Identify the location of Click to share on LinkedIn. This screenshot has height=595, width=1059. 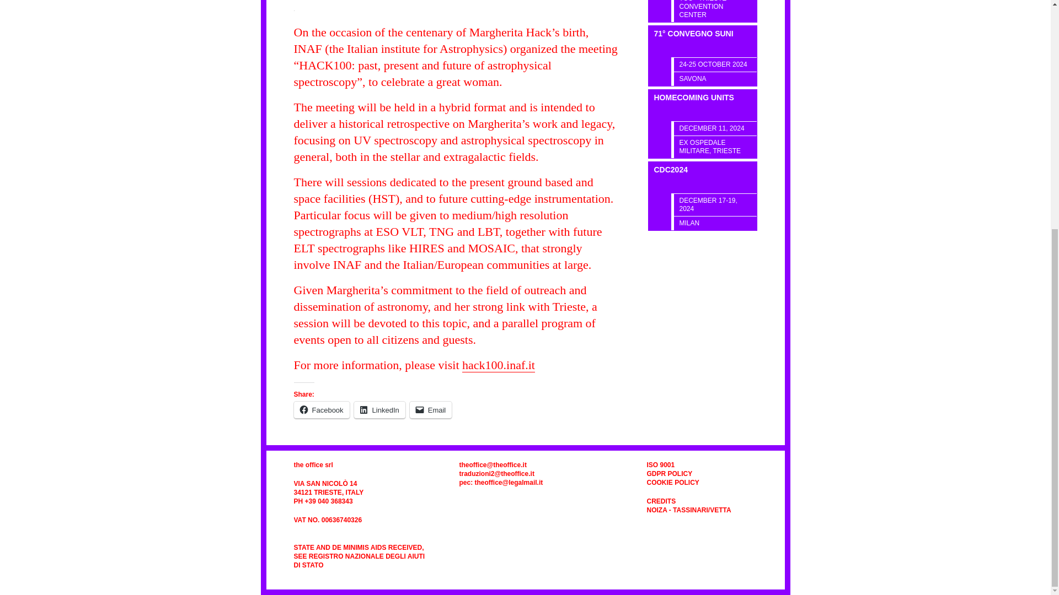
(379, 410).